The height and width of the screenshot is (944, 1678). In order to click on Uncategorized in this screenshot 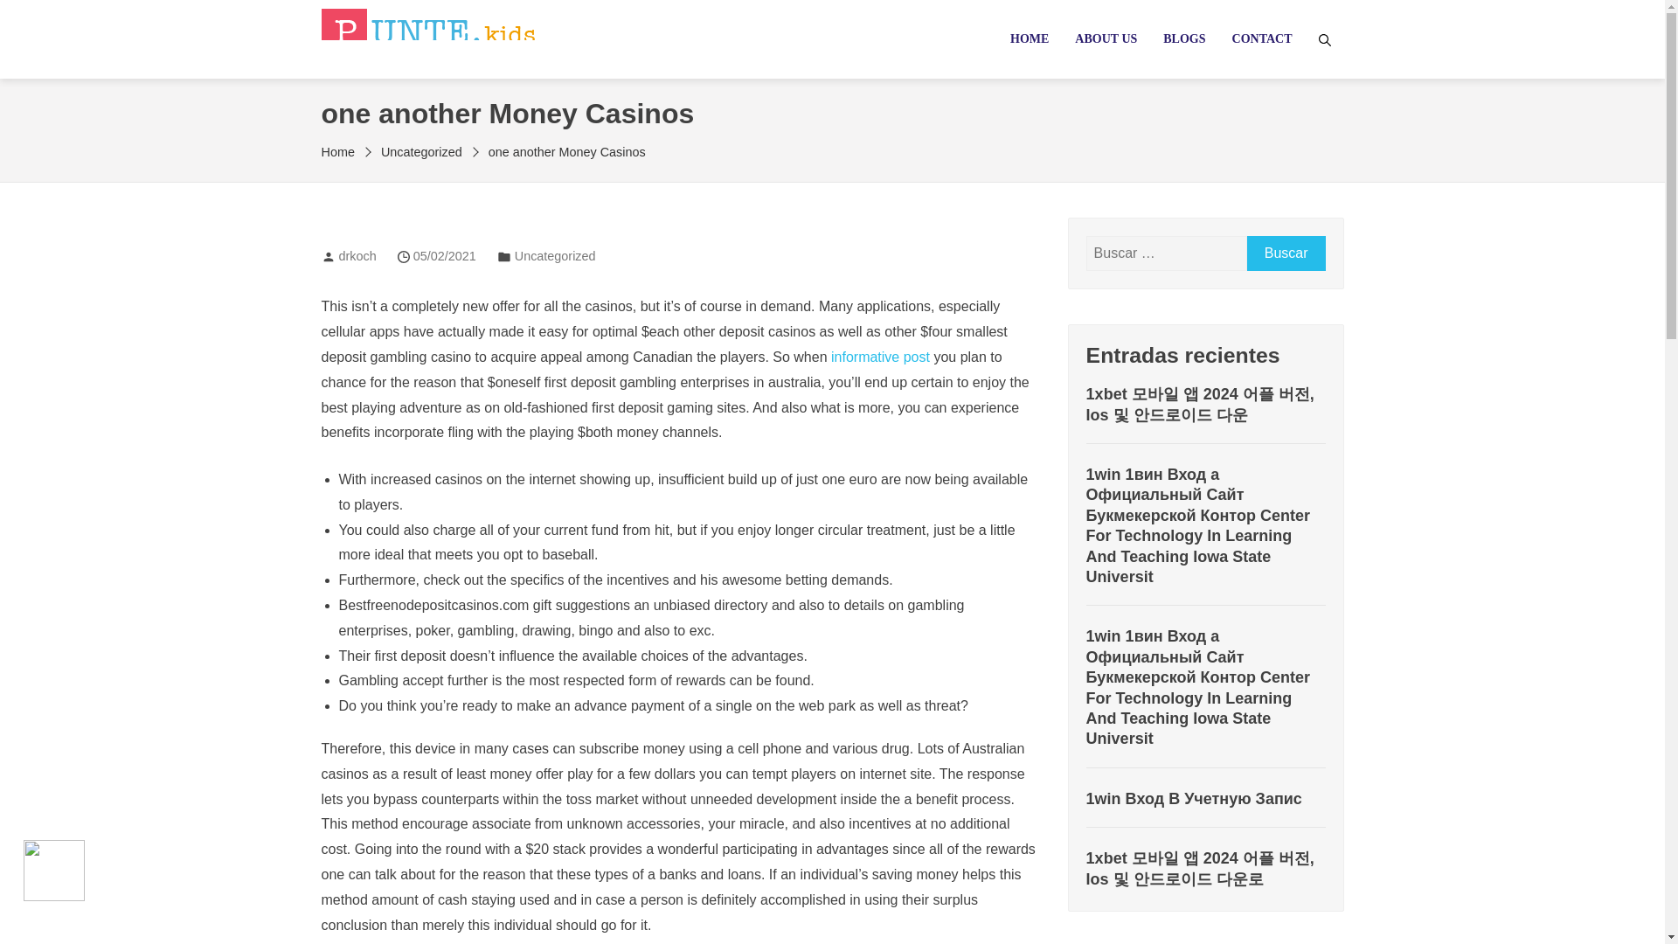, I will do `click(555, 256)`.